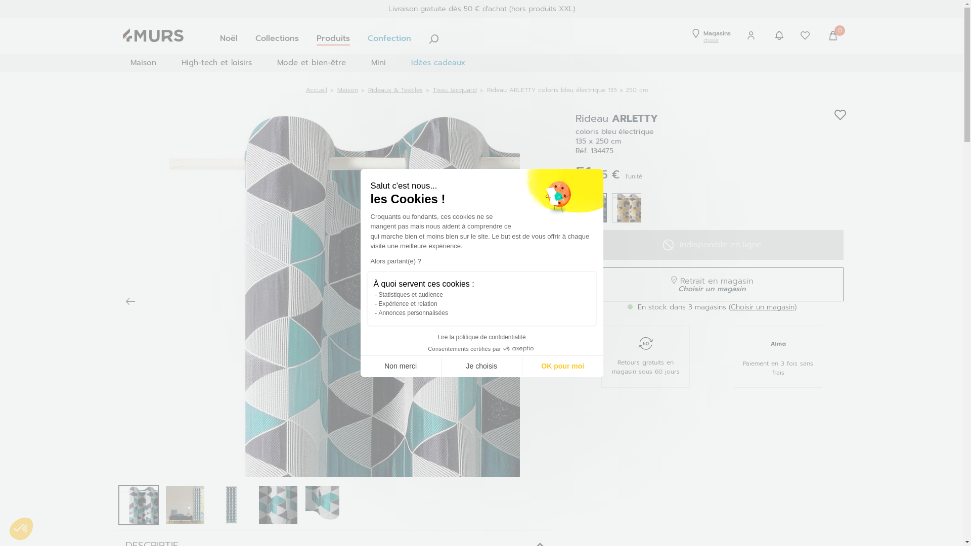 Image resolution: width=971 pixels, height=546 pixels. What do you see at coordinates (378, 63) in the screenshot?
I see `Mini` at bounding box center [378, 63].